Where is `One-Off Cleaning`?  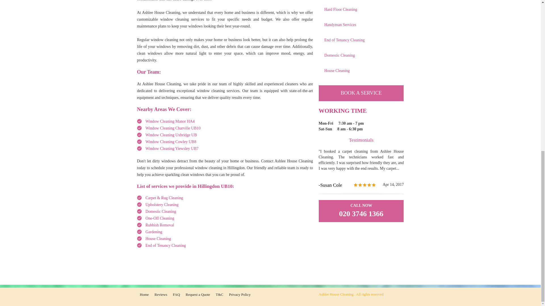 One-Off Cleaning is located at coordinates (160, 218).